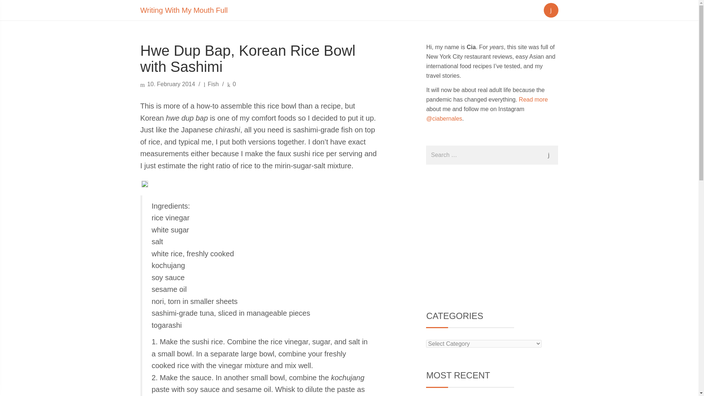 The image size is (704, 396). What do you see at coordinates (548, 155) in the screenshot?
I see `Search` at bounding box center [548, 155].